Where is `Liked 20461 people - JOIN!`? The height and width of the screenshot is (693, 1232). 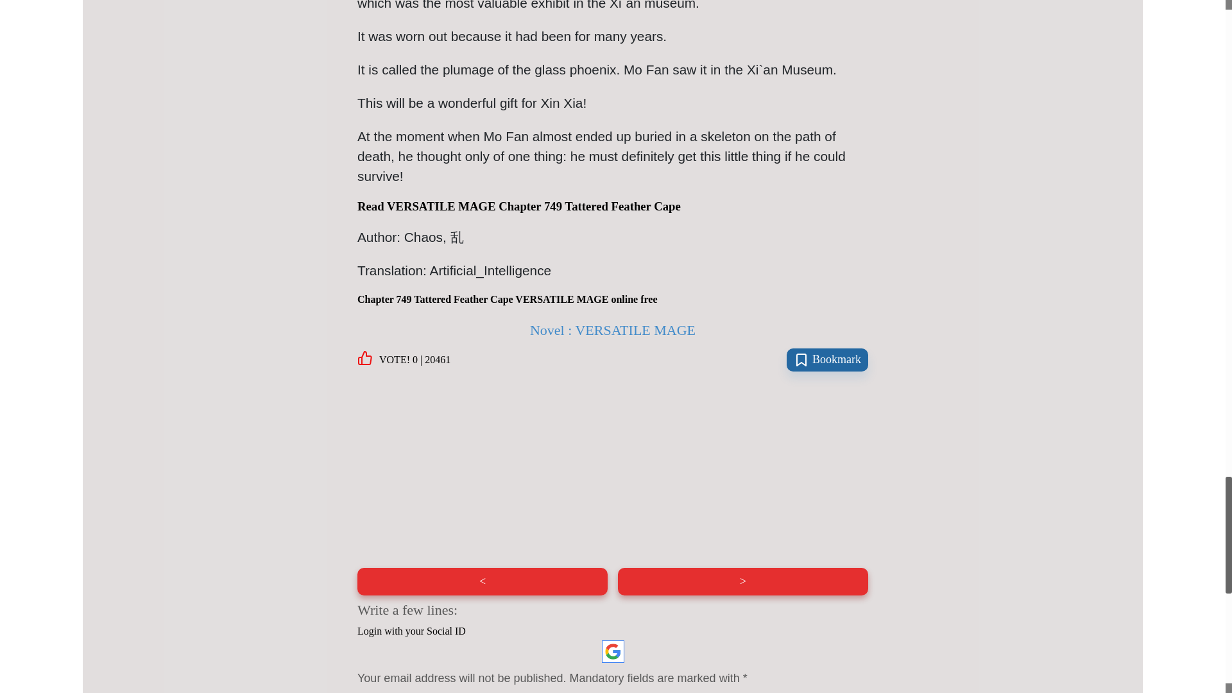 Liked 20461 people - JOIN! is located at coordinates (404, 359).